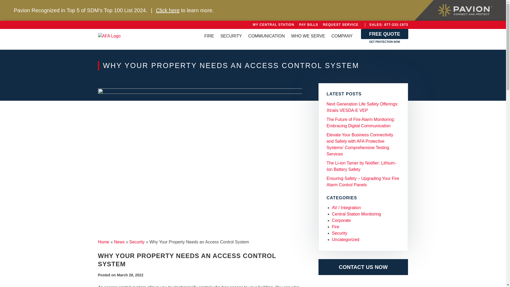 Image resolution: width=510 pixels, height=287 pixels. Describe the element at coordinates (168, 10) in the screenshot. I see `Click here` at that location.